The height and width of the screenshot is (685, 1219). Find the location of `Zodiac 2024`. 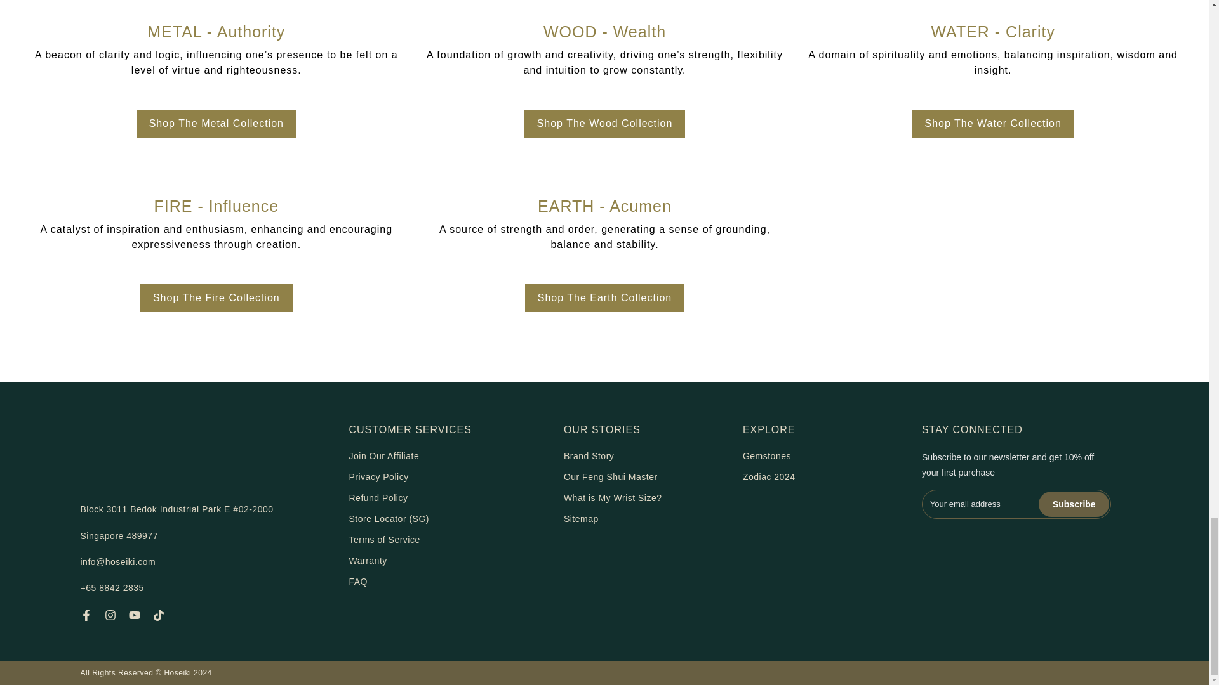

Zodiac 2024 is located at coordinates (769, 477).